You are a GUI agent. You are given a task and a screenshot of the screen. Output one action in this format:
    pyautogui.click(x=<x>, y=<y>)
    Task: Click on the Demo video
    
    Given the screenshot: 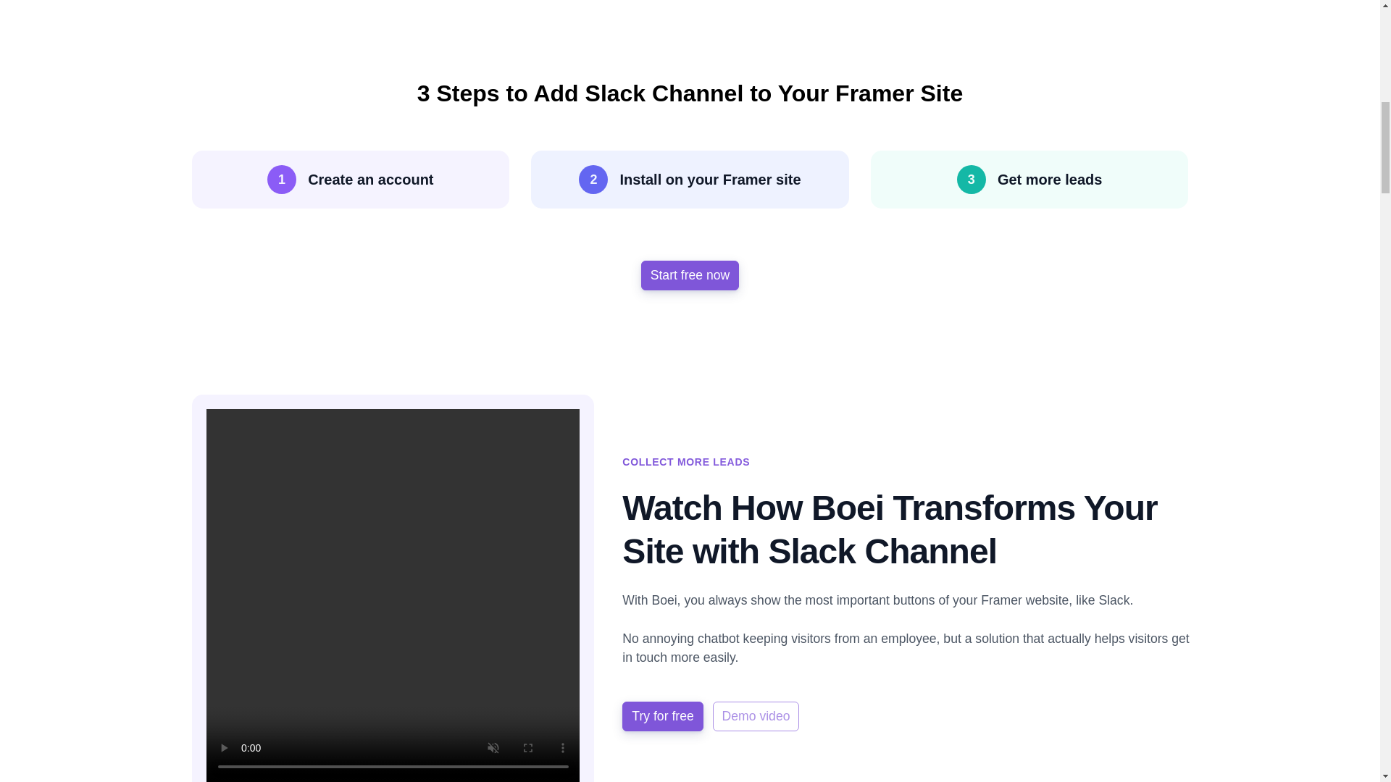 What is the action you would take?
    pyautogui.click(x=756, y=715)
    